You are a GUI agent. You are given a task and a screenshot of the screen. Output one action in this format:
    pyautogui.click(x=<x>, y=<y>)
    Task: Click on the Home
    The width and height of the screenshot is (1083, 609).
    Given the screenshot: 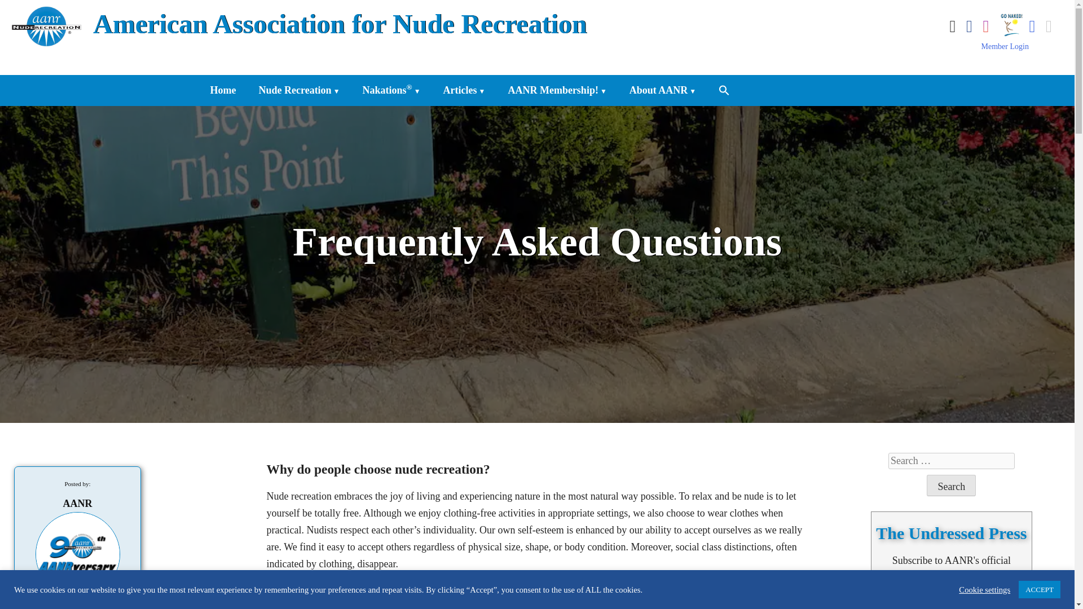 What is the action you would take?
    pyautogui.click(x=223, y=89)
    